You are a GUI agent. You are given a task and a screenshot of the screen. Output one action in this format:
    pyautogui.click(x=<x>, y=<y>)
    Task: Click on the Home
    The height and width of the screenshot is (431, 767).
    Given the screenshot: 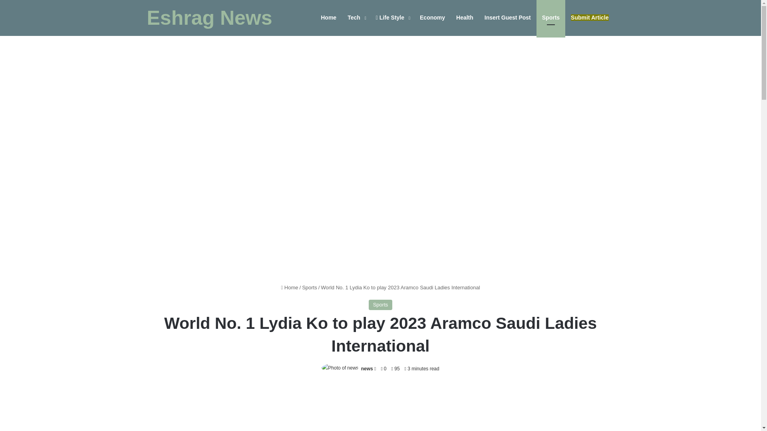 What is the action you would take?
    pyautogui.click(x=328, y=18)
    